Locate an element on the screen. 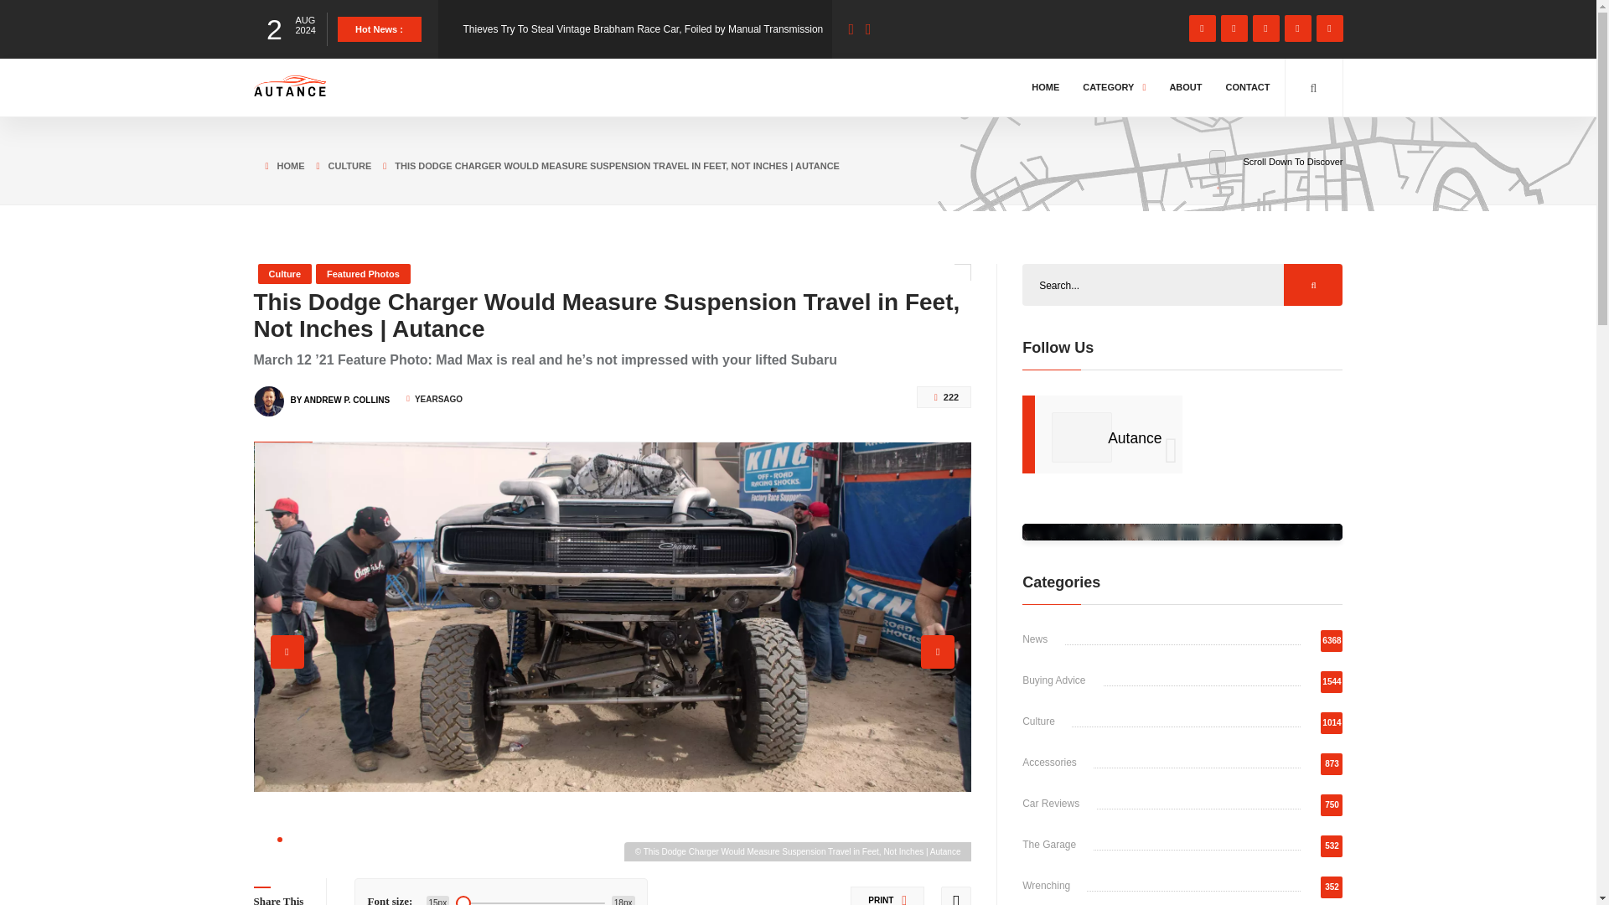  HOME is located at coordinates (278, 163).